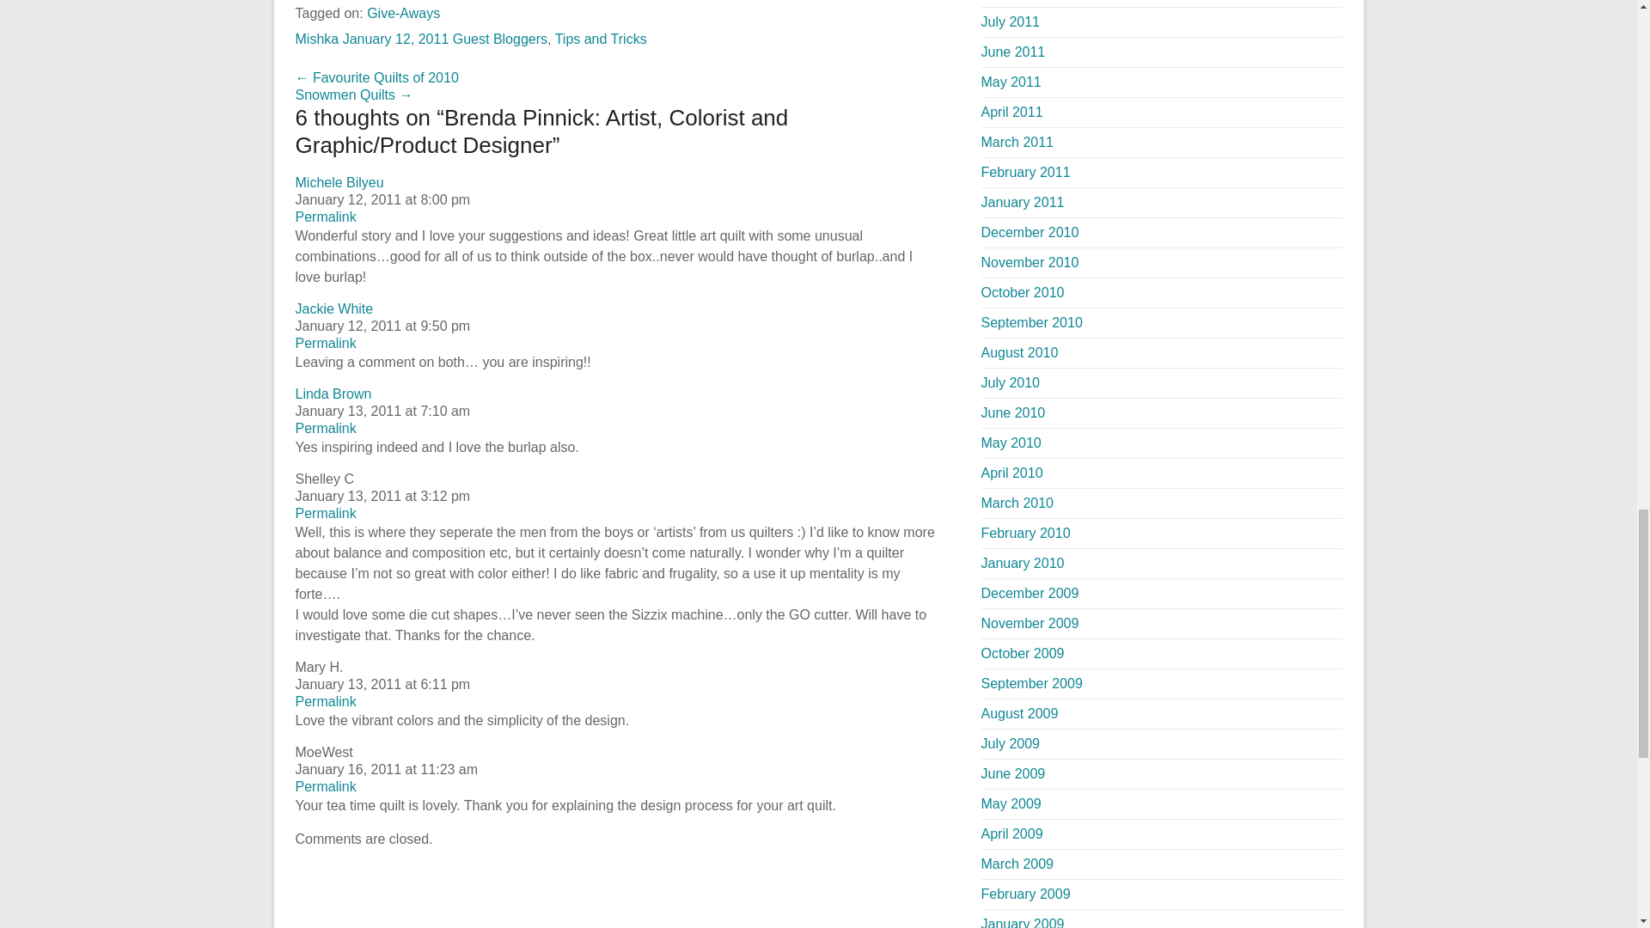 The image size is (1650, 928). I want to click on Give-Aways, so click(403, 12).